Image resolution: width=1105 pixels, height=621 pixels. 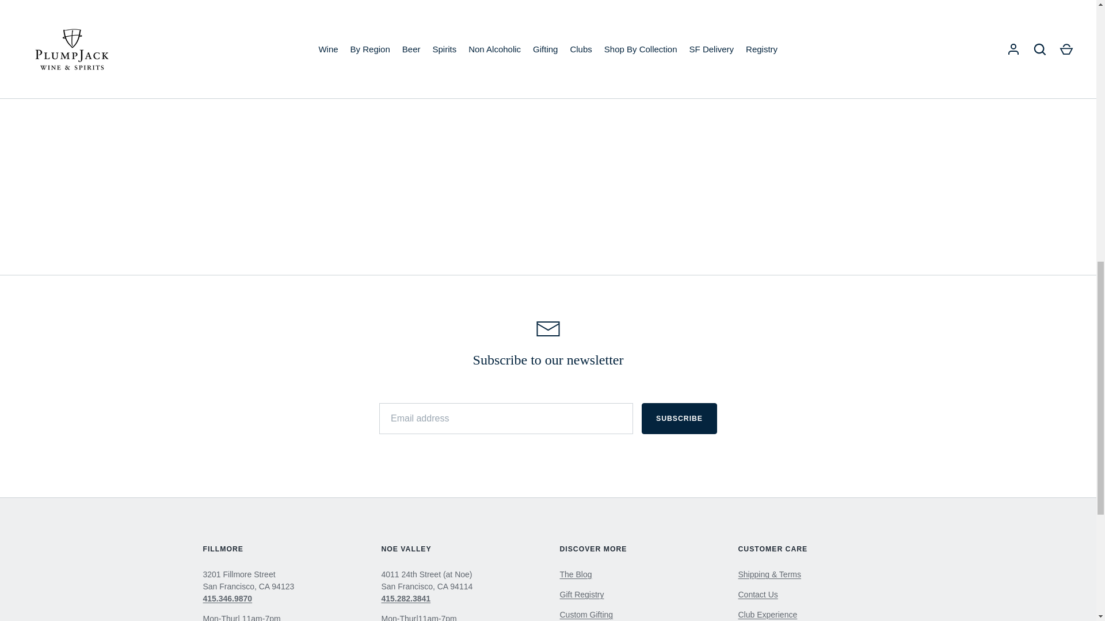 I want to click on Visit Us, so click(x=757, y=595).